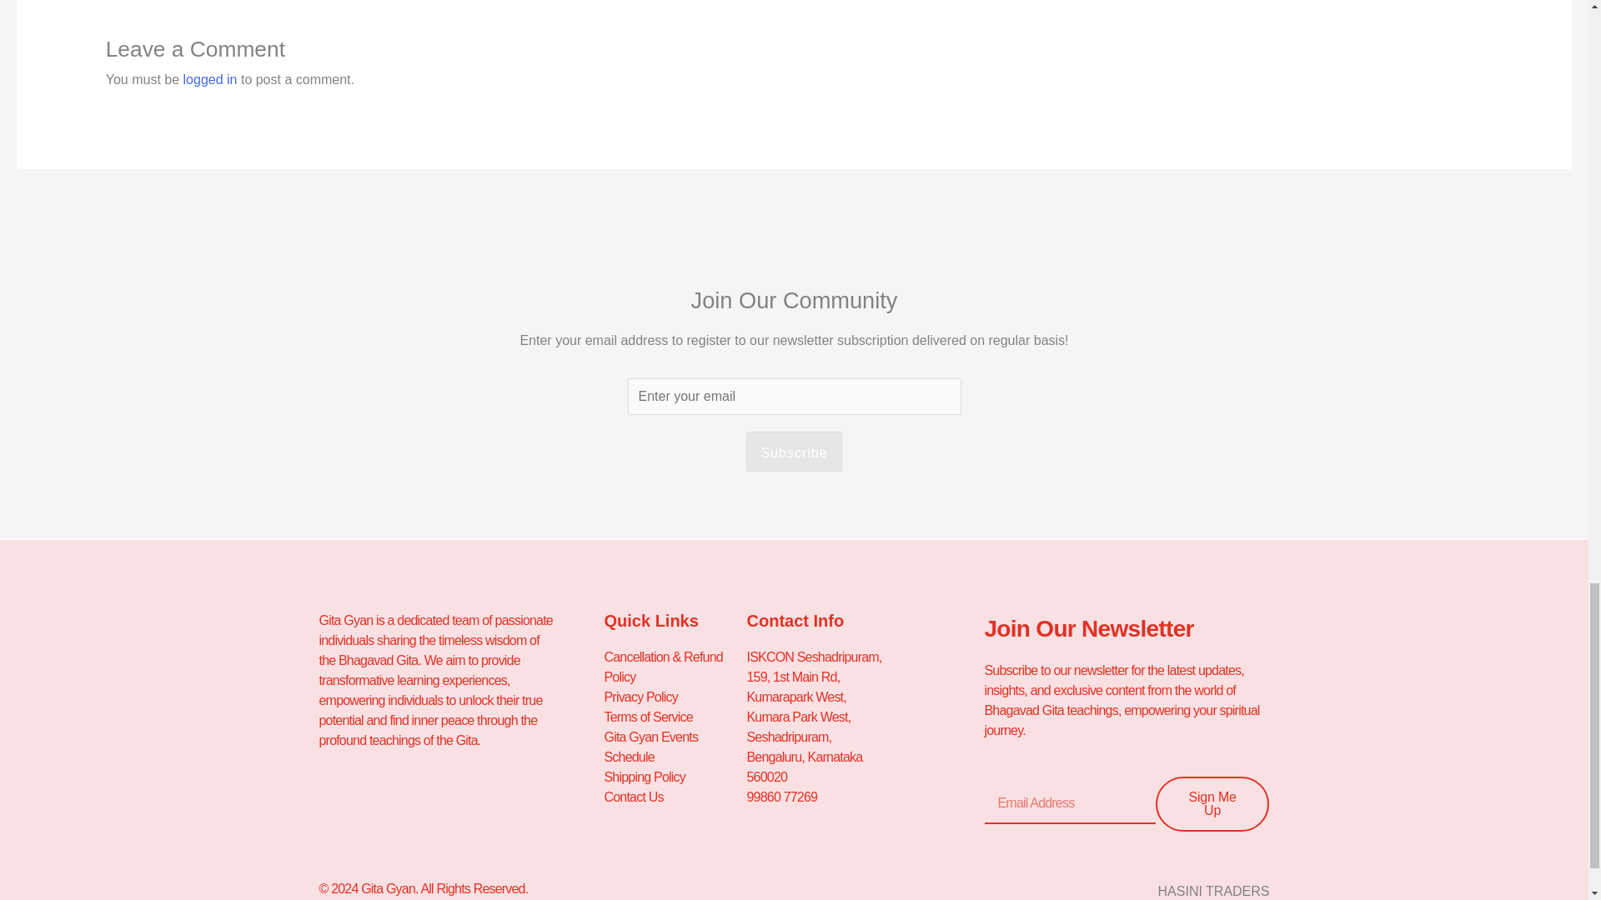 The height and width of the screenshot is (900, 1601). What do you see at coordinates (674, 747) in the screenshot?
I see `Gita Gyan Events Schedule` at bounding box center [674, 747].